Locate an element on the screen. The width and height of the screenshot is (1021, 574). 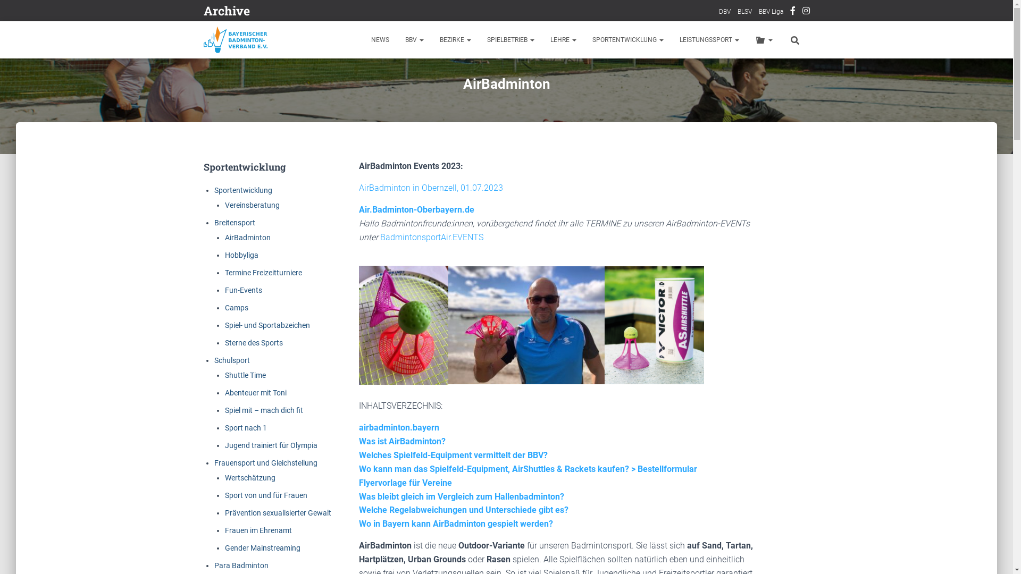
August 2016 is located at coordinates (389, 332).